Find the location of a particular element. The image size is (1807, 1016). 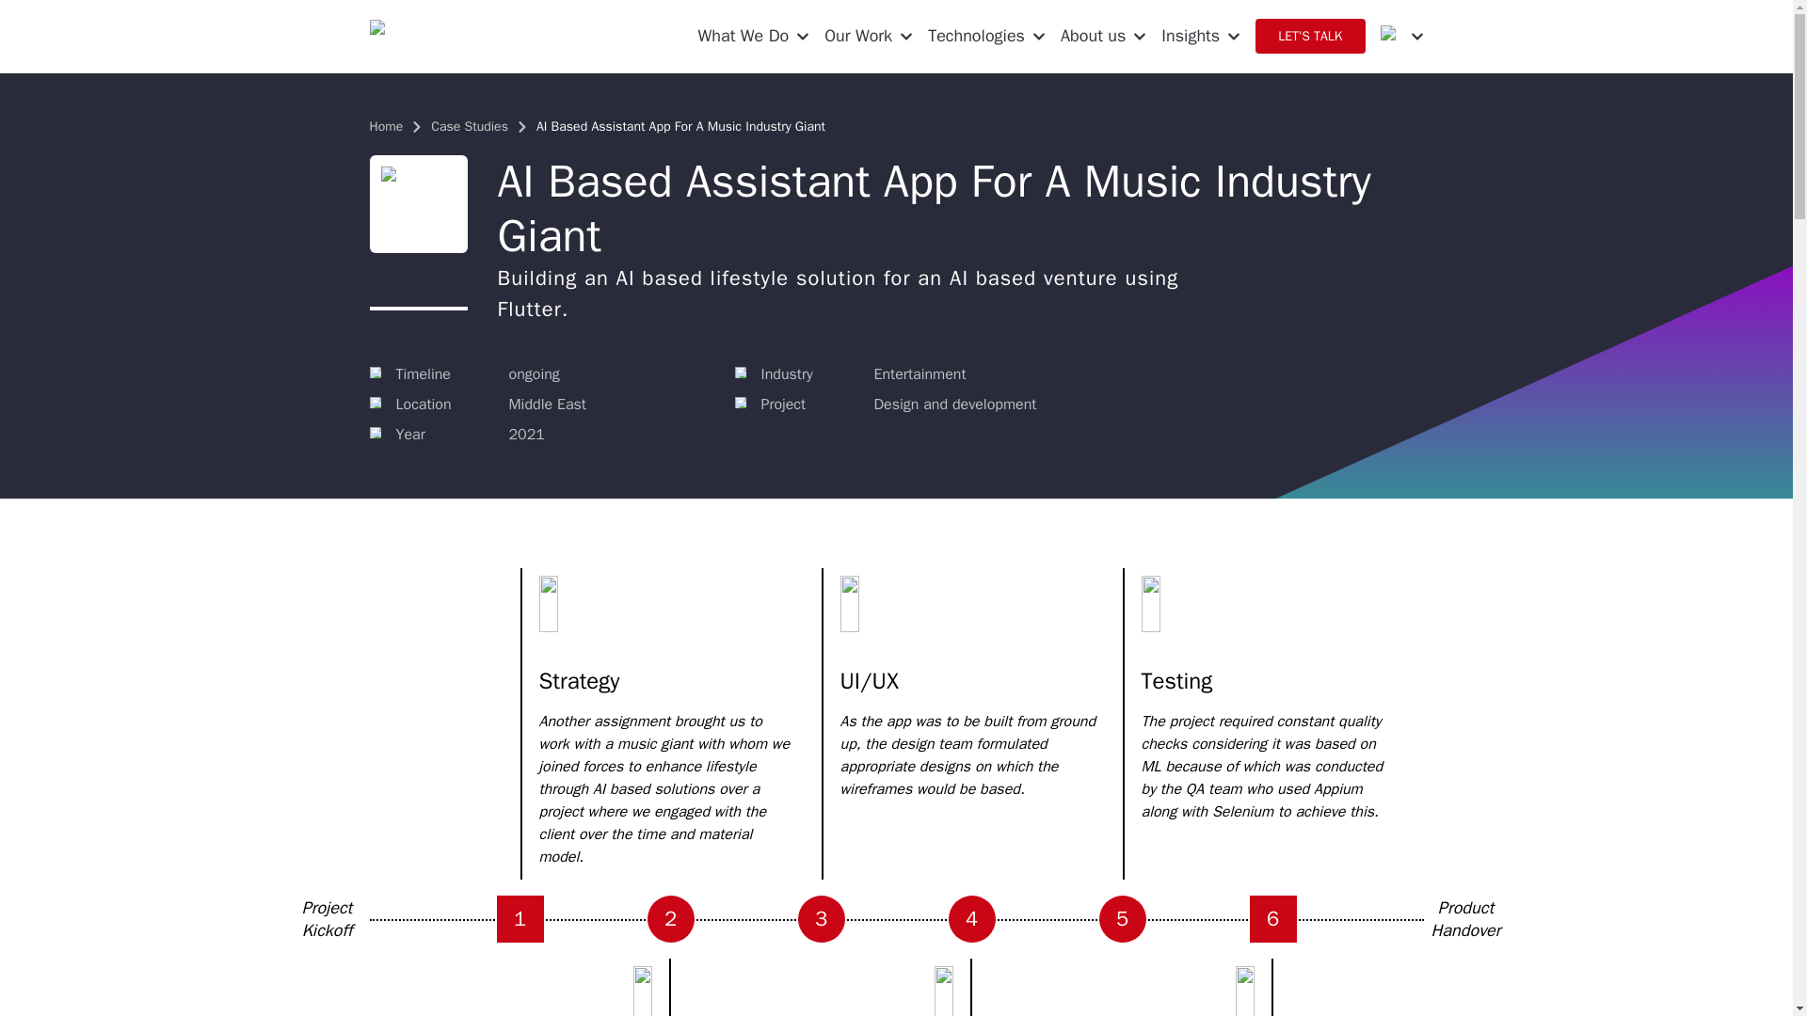

Our Work is located at coordinates (868, 36).